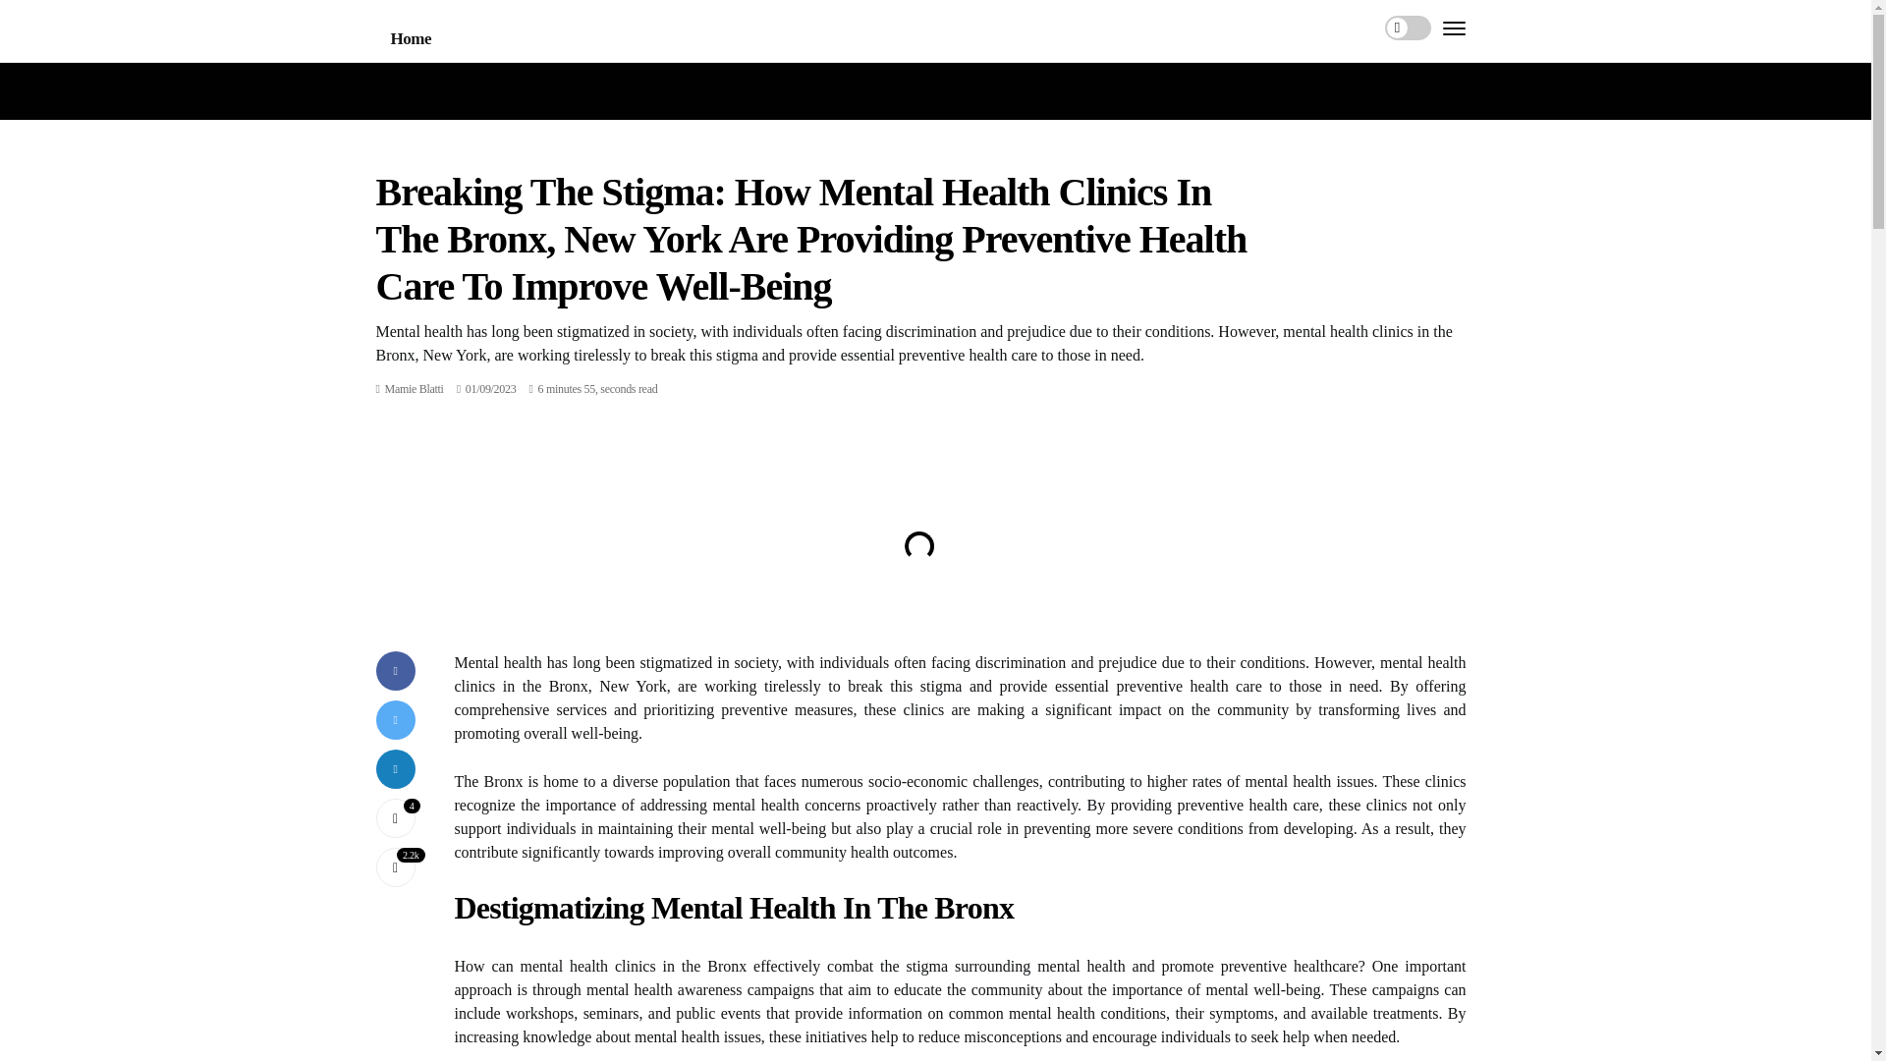 This screenshot has height=1061, width=1886. Describe the element at coordinates (395, 818) in the screenshot. I see `Like` at that location.